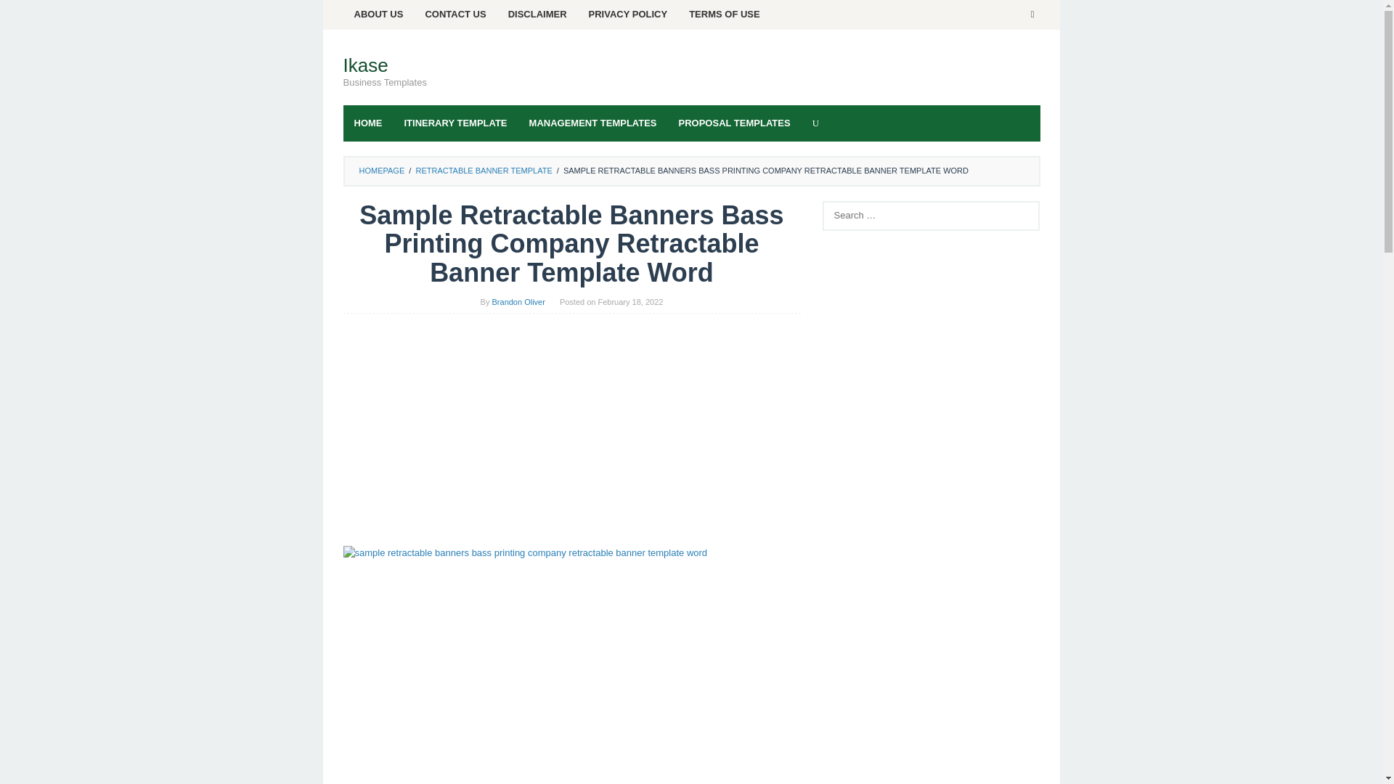  Describe the element at coordinates (378, 15) in the screenshot. I see `ABOUT US` at that location.